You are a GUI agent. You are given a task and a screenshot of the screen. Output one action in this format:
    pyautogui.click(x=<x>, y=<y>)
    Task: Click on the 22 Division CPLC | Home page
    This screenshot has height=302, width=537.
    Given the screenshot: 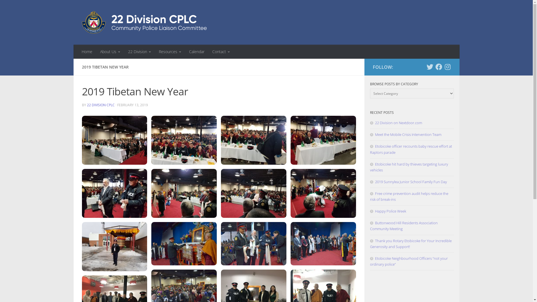 What is the action you would take?
    pyautogui.click(x=144, y=22)
    